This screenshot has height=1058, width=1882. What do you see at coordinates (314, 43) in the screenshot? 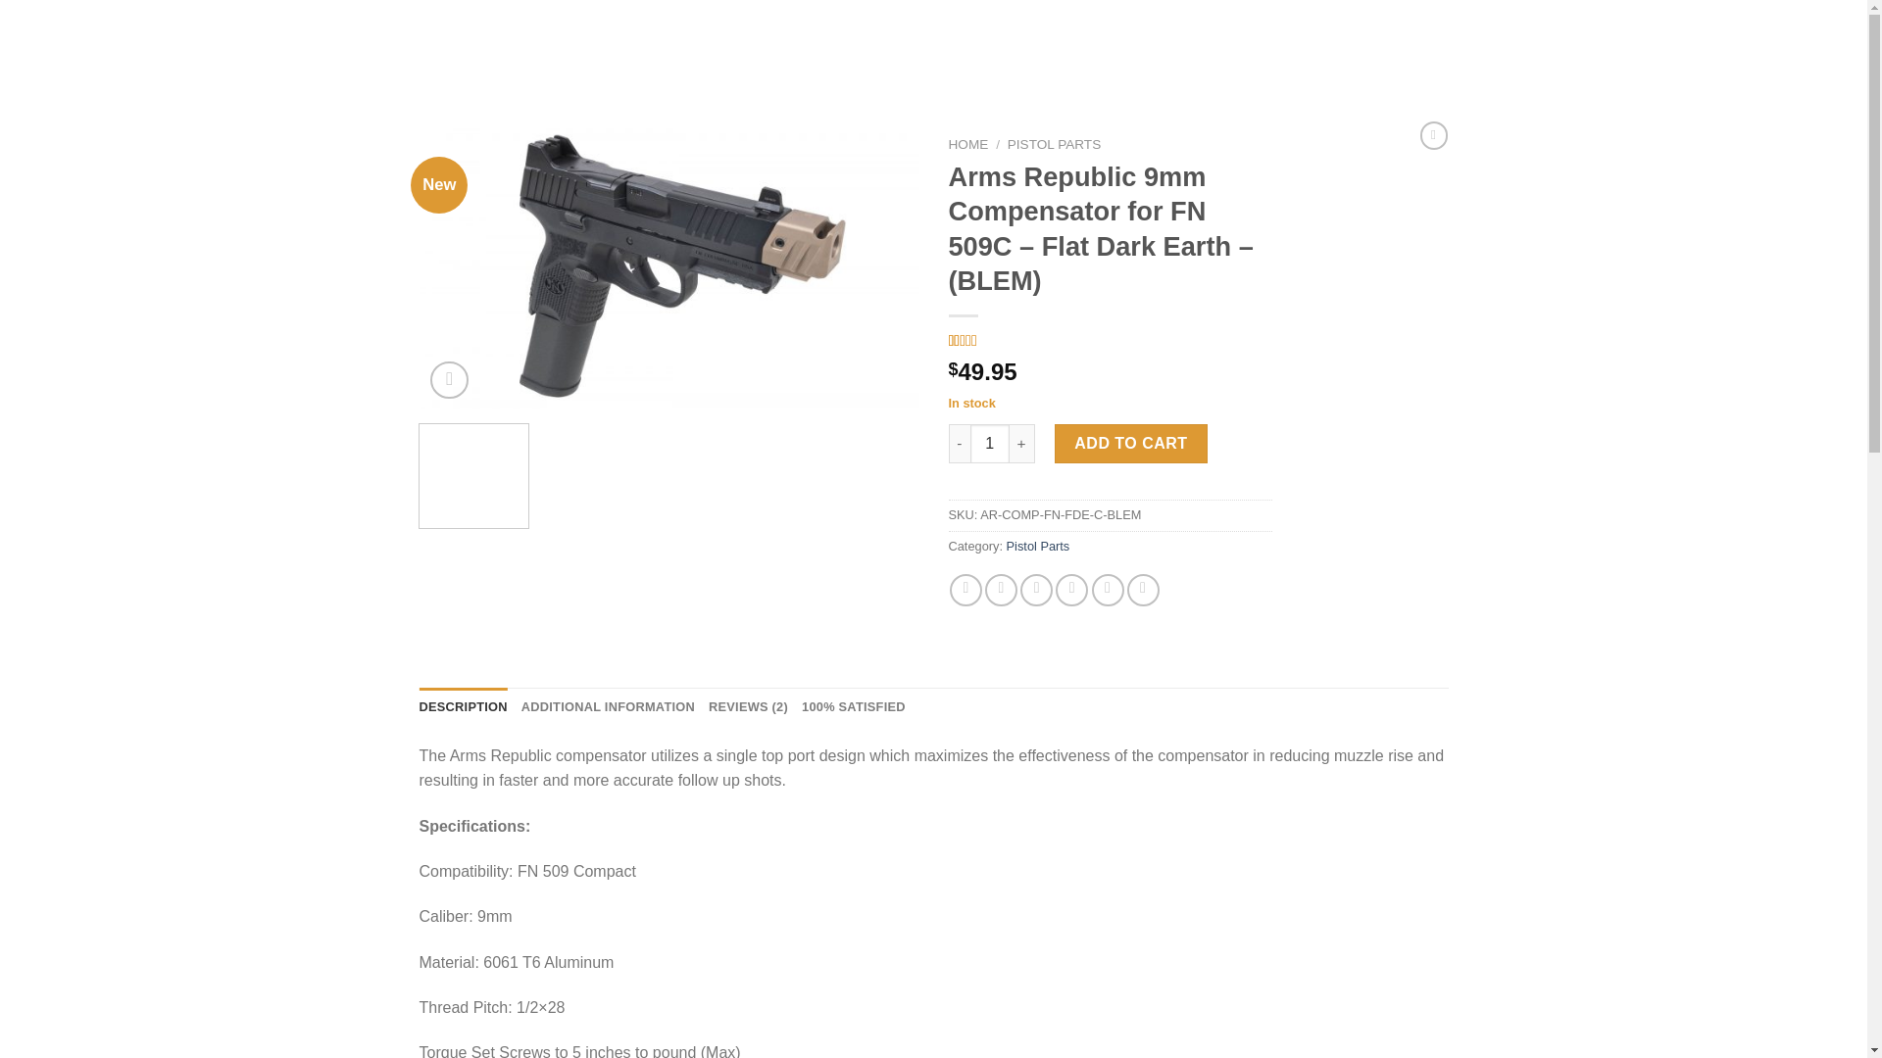
I see `ABOUT` at bounding box center [314, 43].